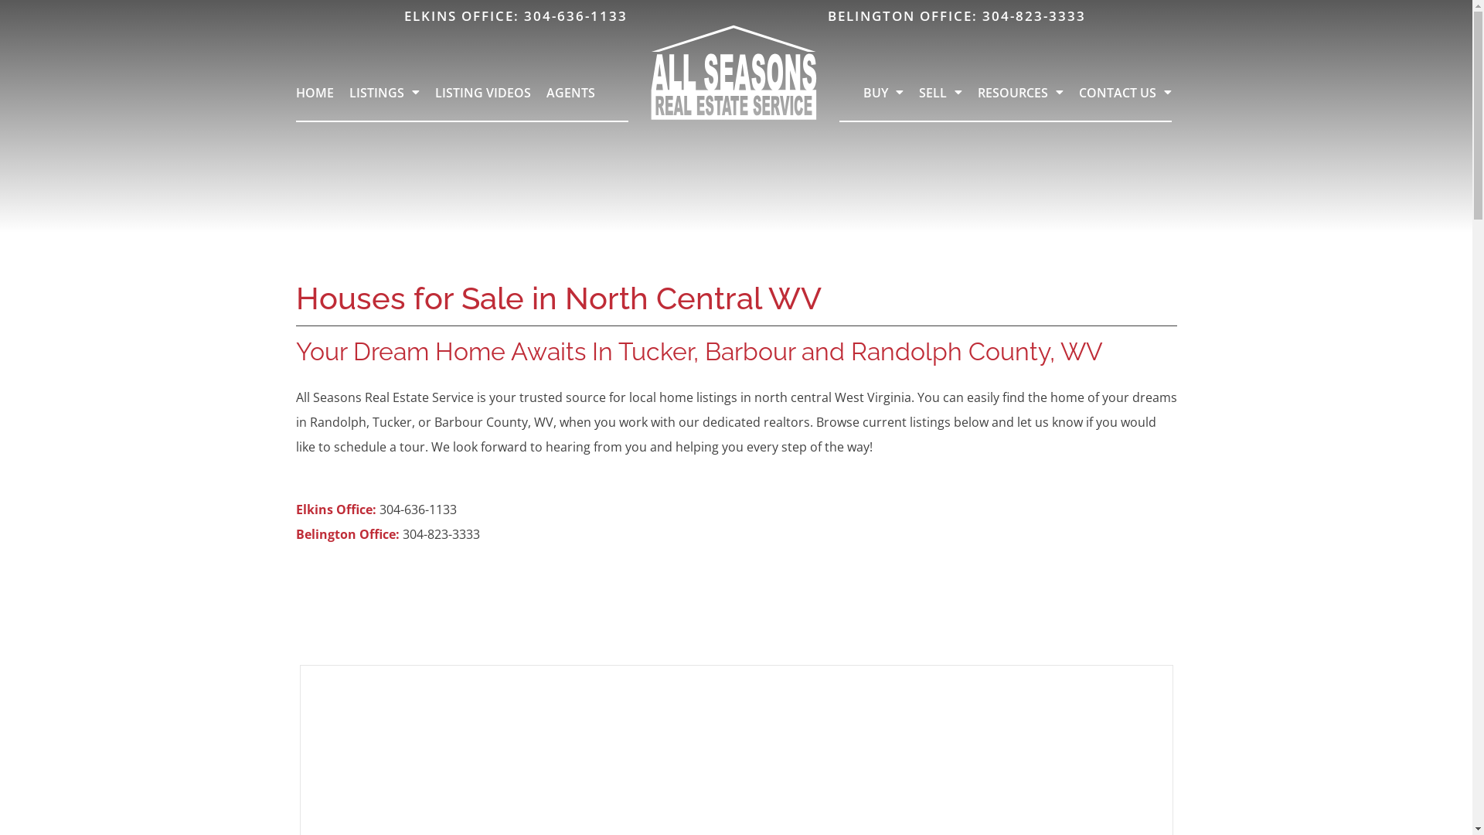 The image size is (1484, 835). I want to click on BUY, so click(883, 93).